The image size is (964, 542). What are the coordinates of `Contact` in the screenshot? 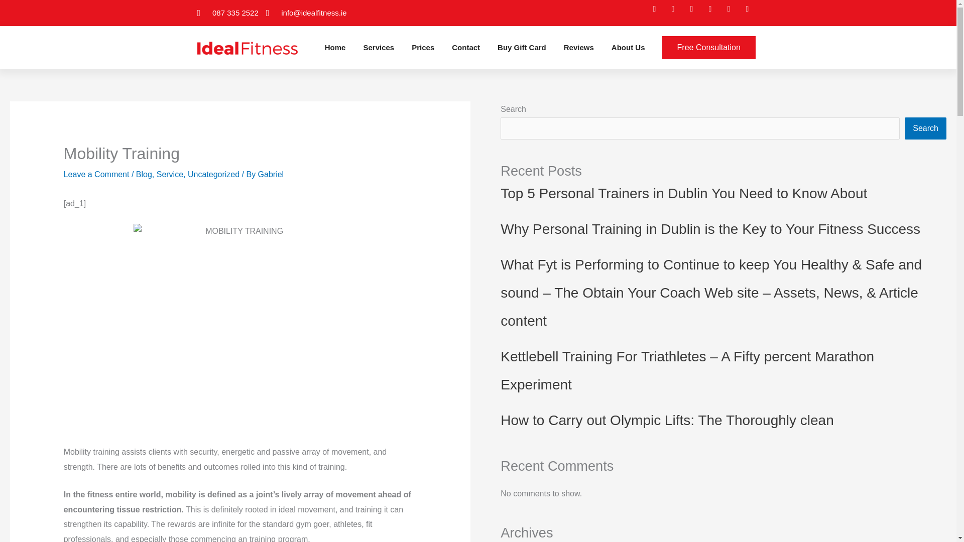 It's located at (466, 47).